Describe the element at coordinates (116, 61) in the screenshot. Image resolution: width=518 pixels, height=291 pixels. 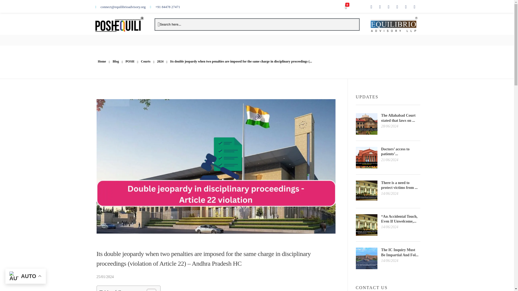
I see `Blog` at that location.